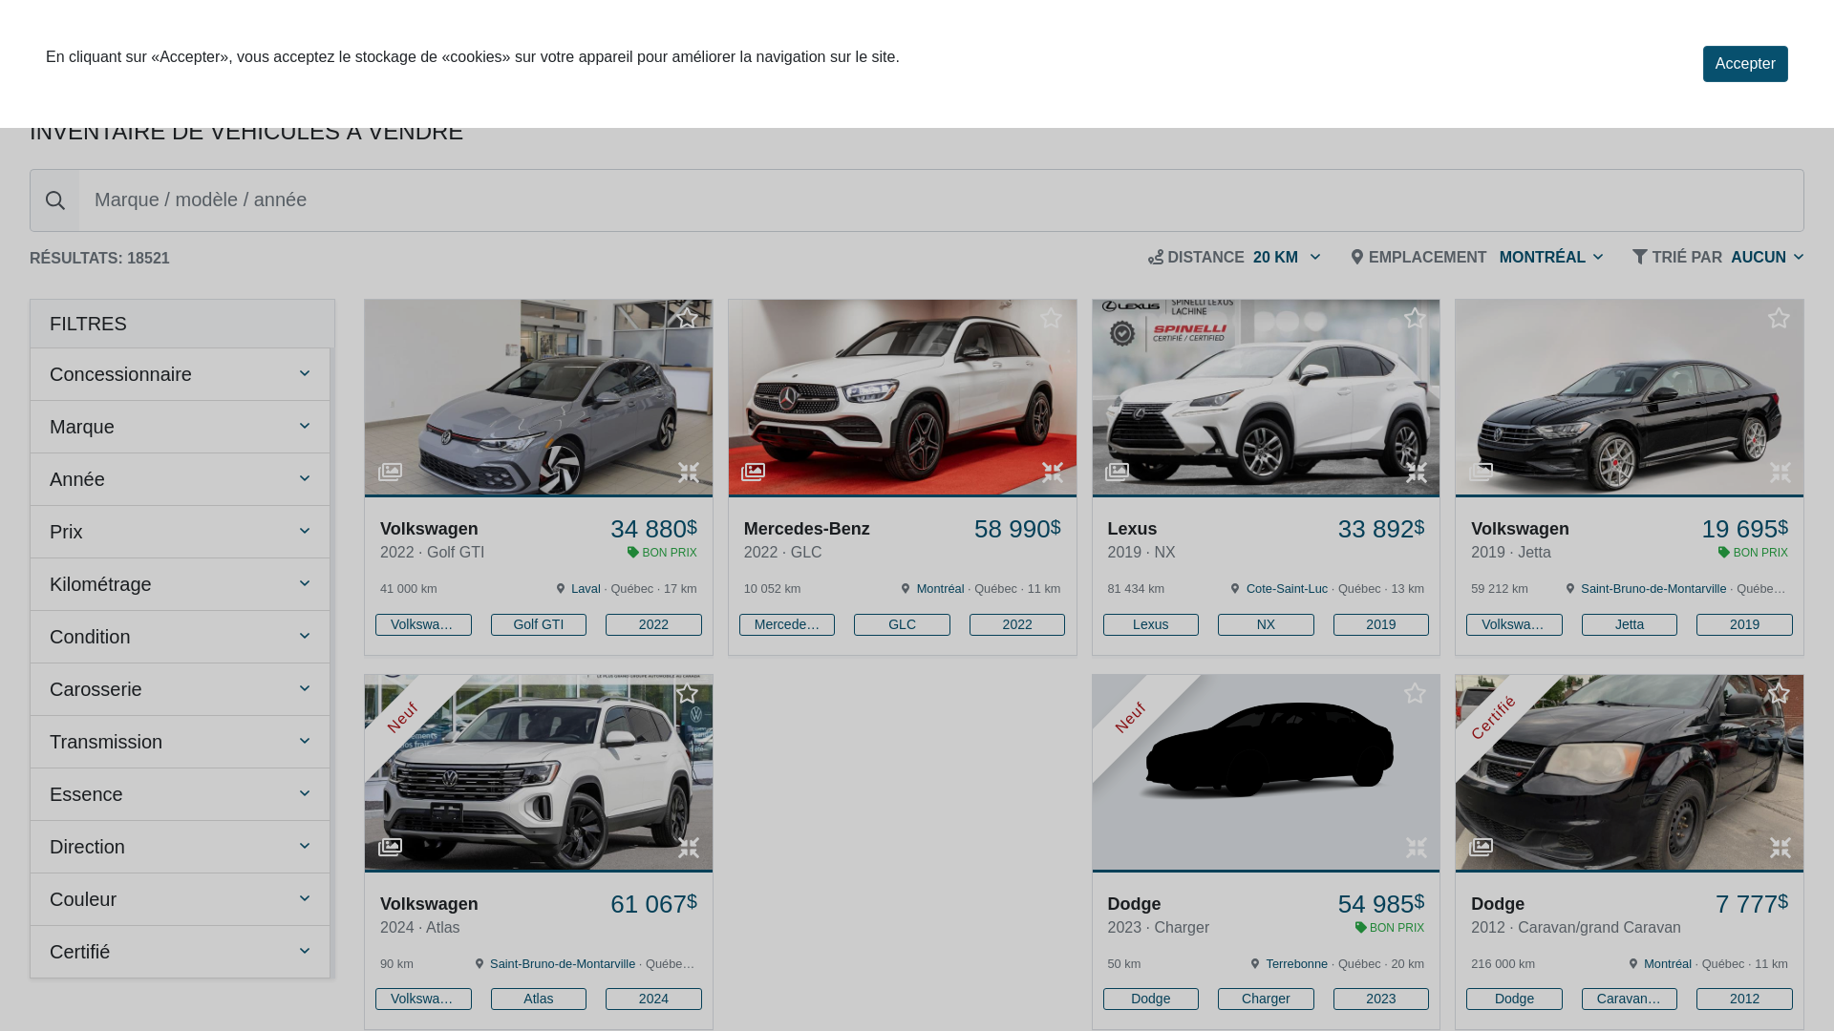 This screenshot has height=1031, width=1834. What do you see at coordinates (1381, 624) in the screenshot?
I see `2019` at bounding box center [1381, 624].